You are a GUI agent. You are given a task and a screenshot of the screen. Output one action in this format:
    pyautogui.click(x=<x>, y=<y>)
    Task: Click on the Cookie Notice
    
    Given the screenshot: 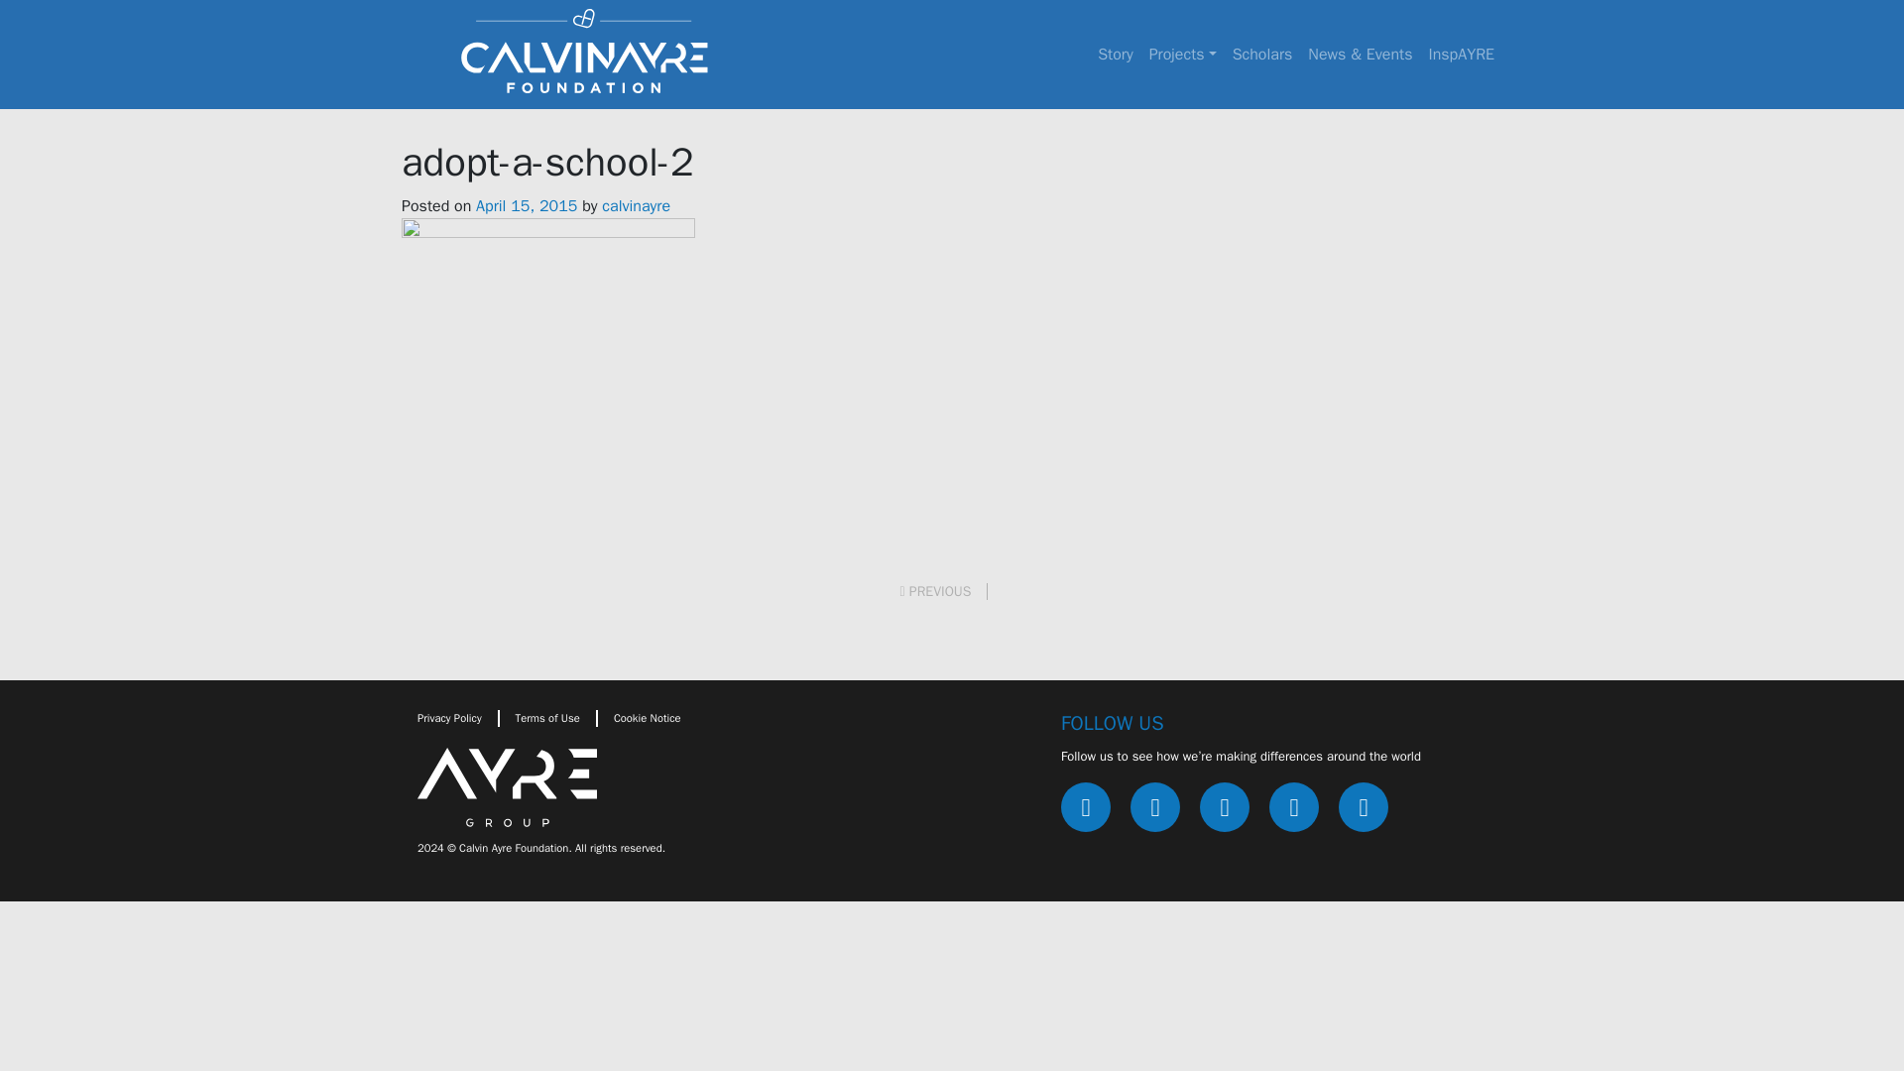 What is the action you would take?
    pyautogui.click(x=647, y=718)
    